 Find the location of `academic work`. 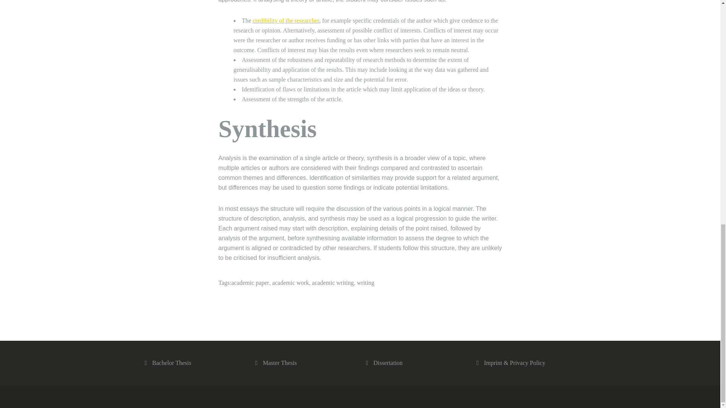

academic work is located at coordinates (290, 283).